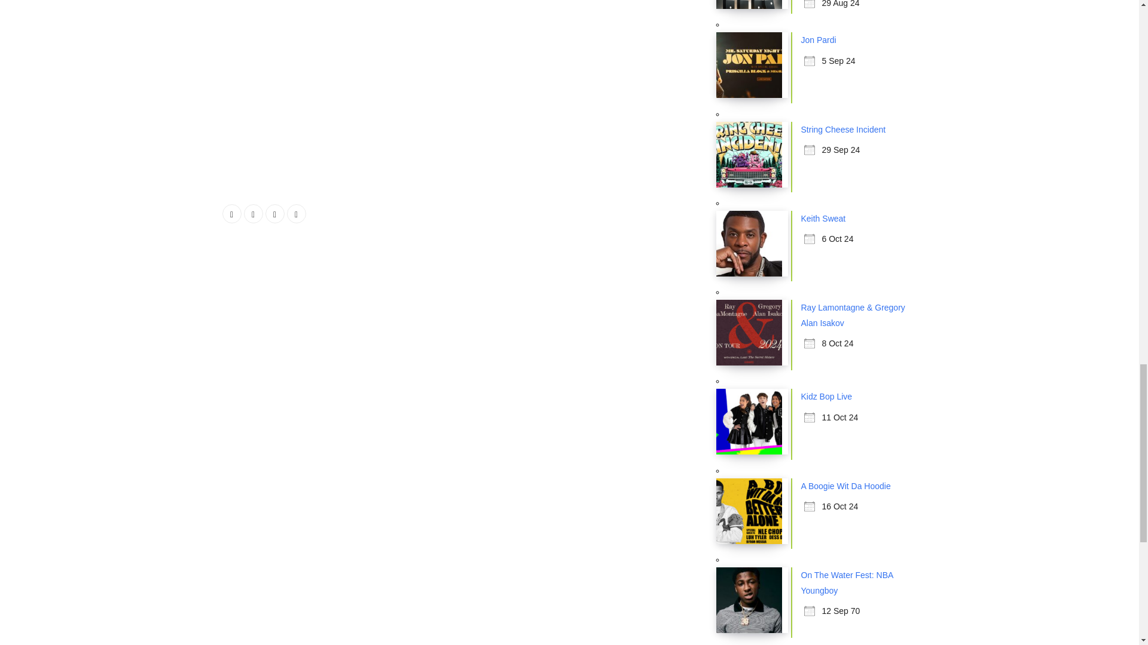 The image size is (1148, 645). What do you see at coordinates (847, 582) in the screenshot?
I see `On The Water Fest: NBA Youngboy` at bounding box center [847, 582].